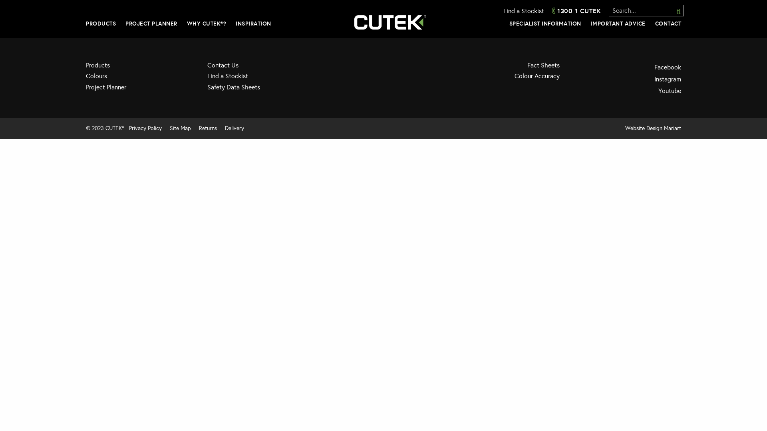  I want to click on Facebook, so click(626, 67).